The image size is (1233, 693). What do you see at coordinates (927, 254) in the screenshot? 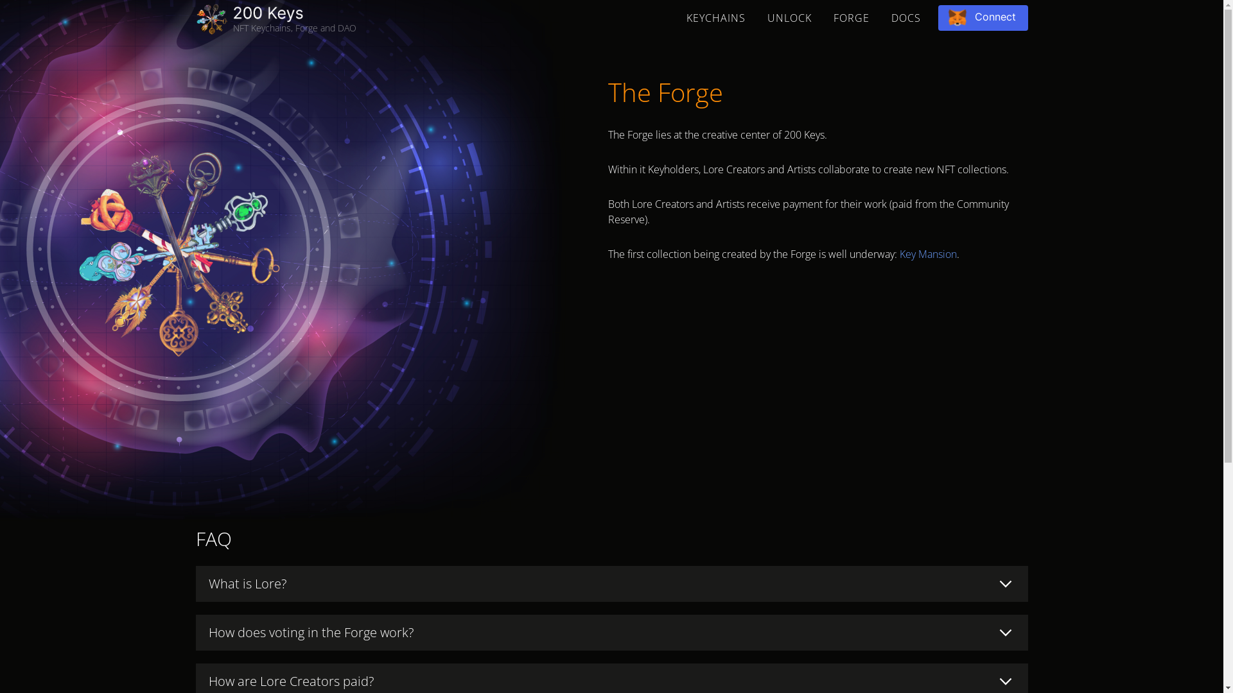
I see `Key Mansion` at bounding box center [927, 254].